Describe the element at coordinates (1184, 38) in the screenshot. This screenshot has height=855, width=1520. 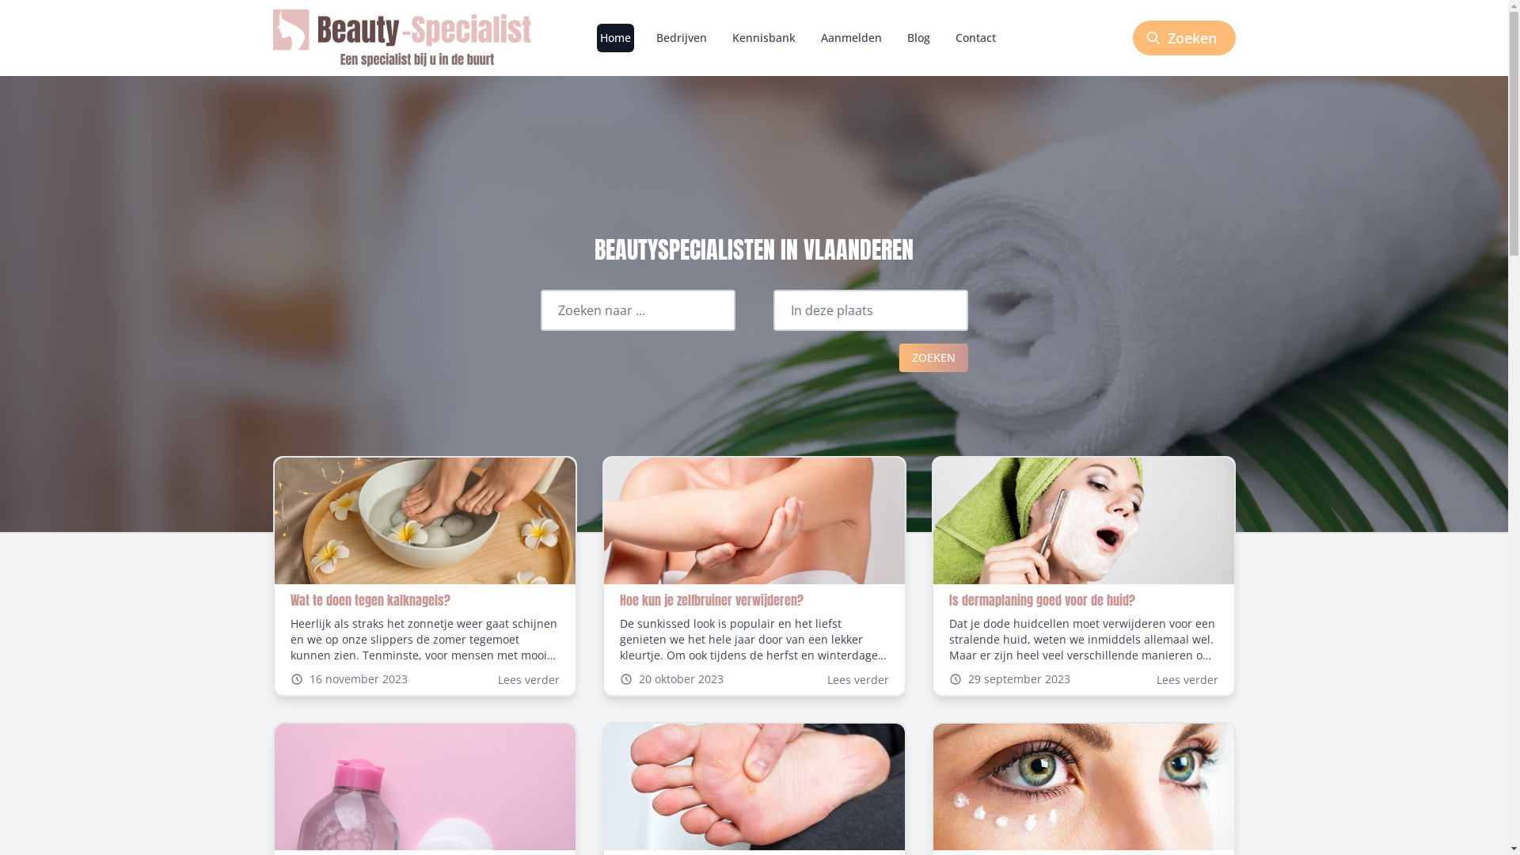
I see `Zoeken naar bedrijven
Zoeken` at that location.